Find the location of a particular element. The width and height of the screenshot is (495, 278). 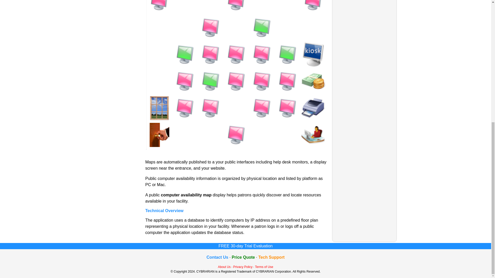

Privacy Policy is located at coordinates (243, 267).